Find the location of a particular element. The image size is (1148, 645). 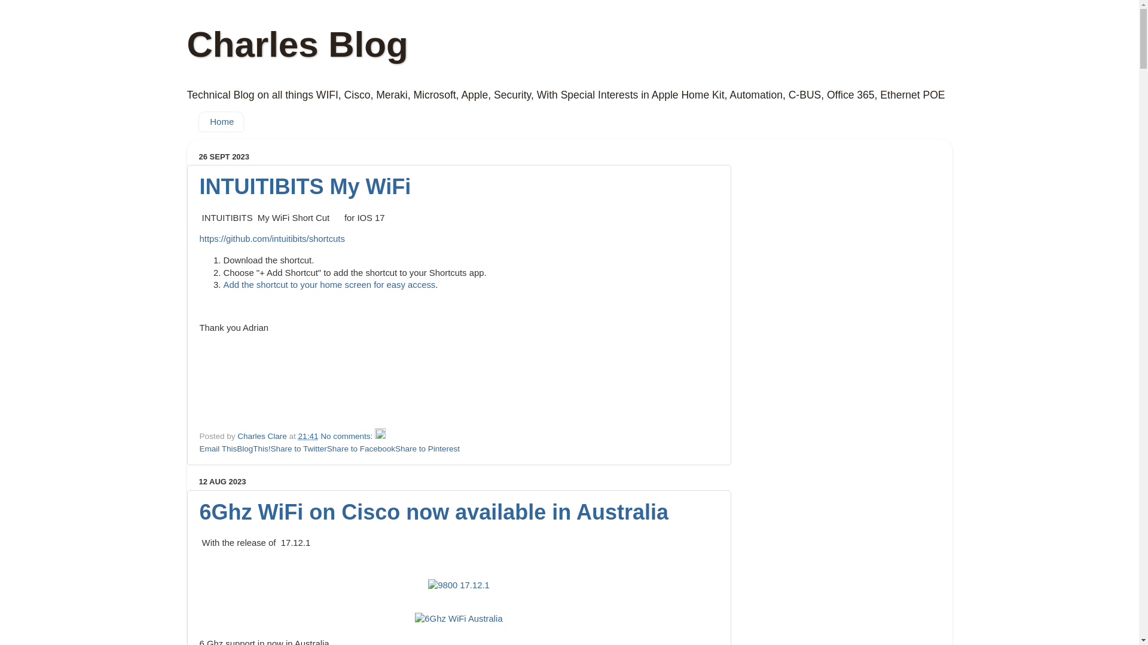

Email This is located at coordinates (219, 449).